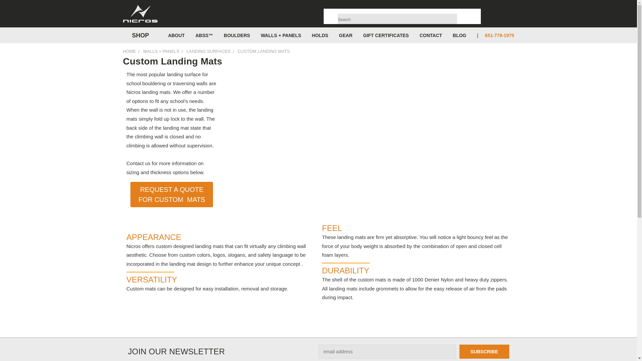  Describe the element at coordinates (512, 15) in the screenshot. I see `Cart` at that location.